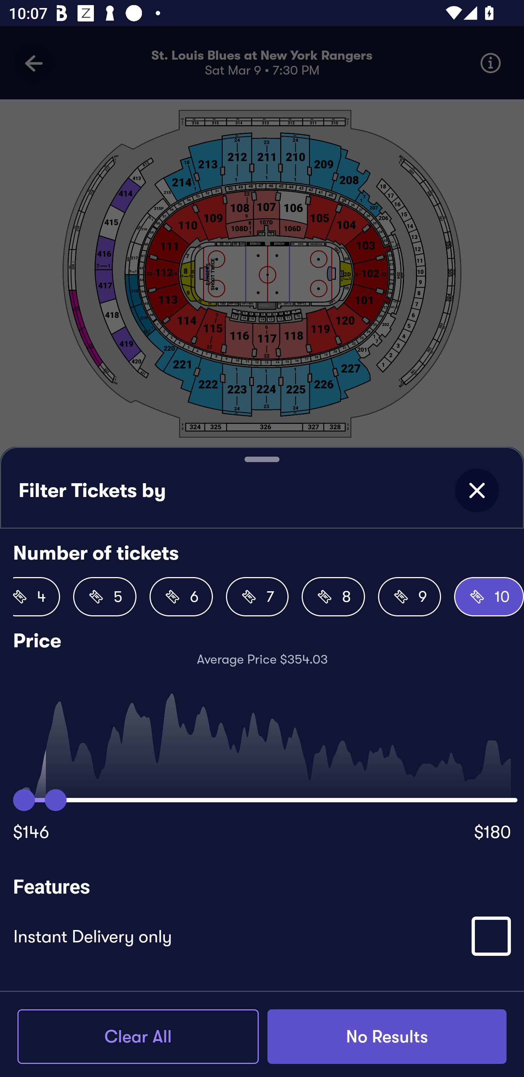 This screenshot has height=1077, width=524. Describe the element at coordinates (489, 597) in the screenshot. I see `10` at that location.